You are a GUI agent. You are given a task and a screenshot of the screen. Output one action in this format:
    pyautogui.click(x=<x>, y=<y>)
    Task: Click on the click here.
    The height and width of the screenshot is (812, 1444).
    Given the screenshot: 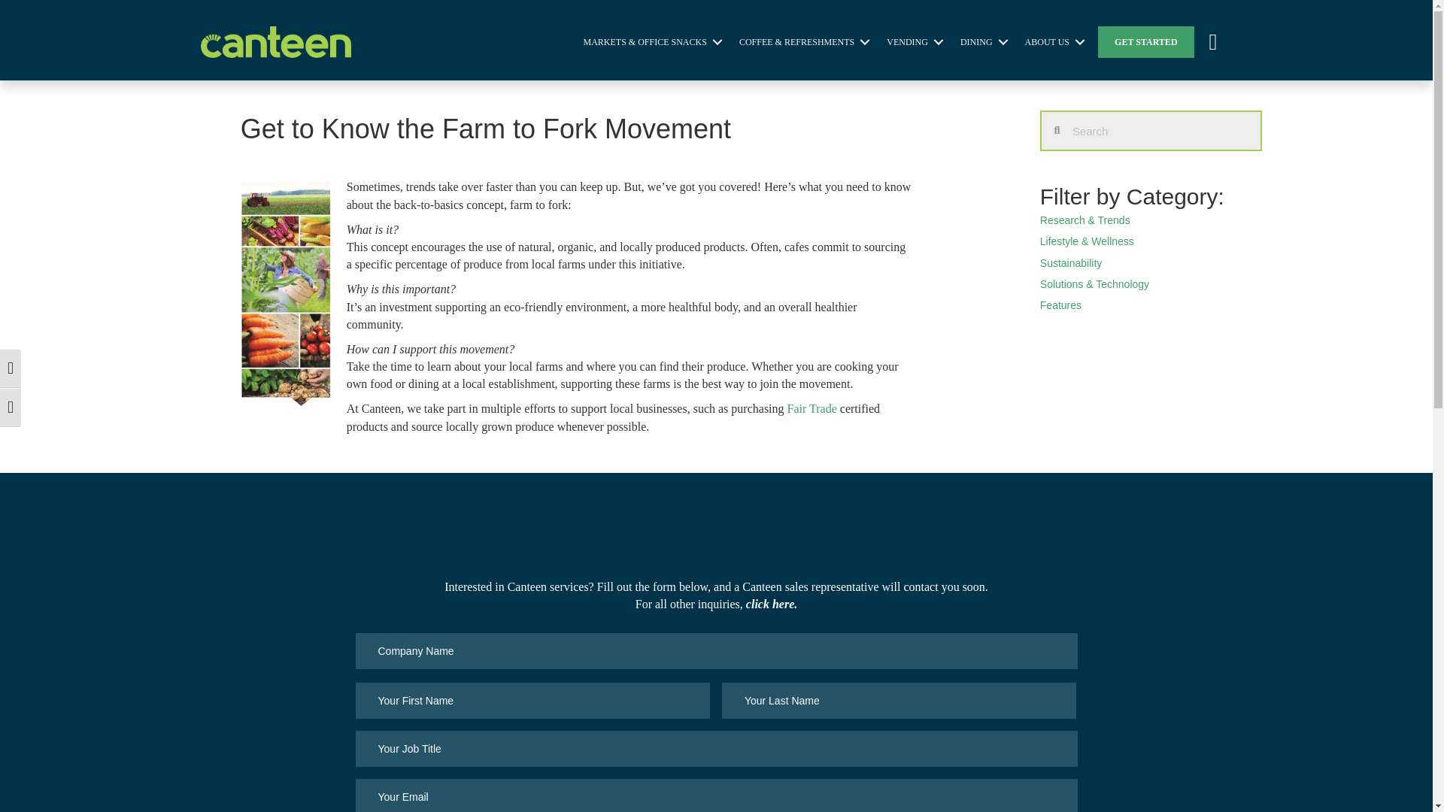 What is the action you would take?
    pyautogui.click(x=772, y=604)
    